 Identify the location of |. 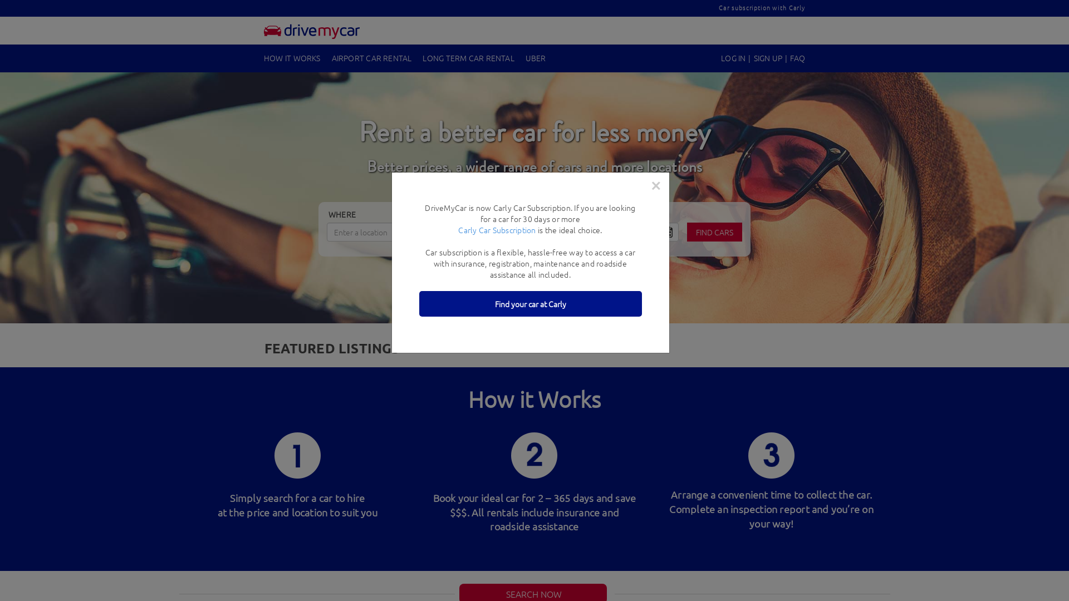
(749, 58).